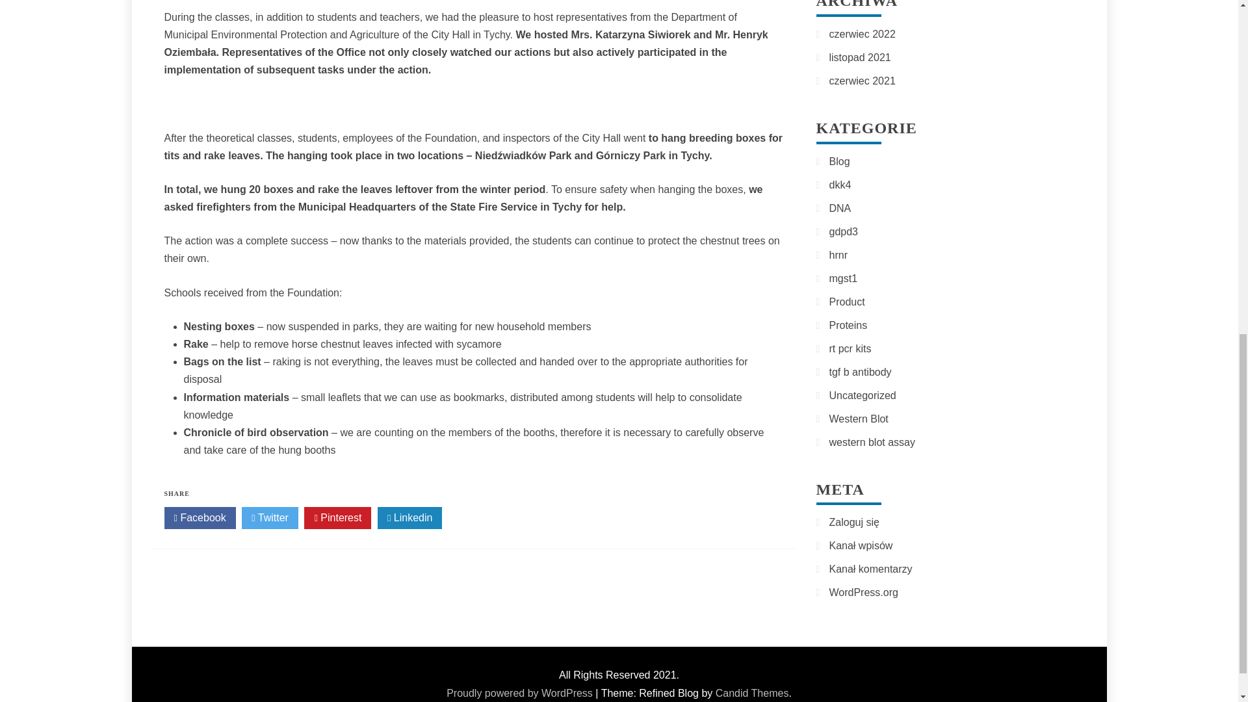 Image resolution: width=1248 pixels, height=702 pixels. I want to click on Pinterest, so click(337, 517).